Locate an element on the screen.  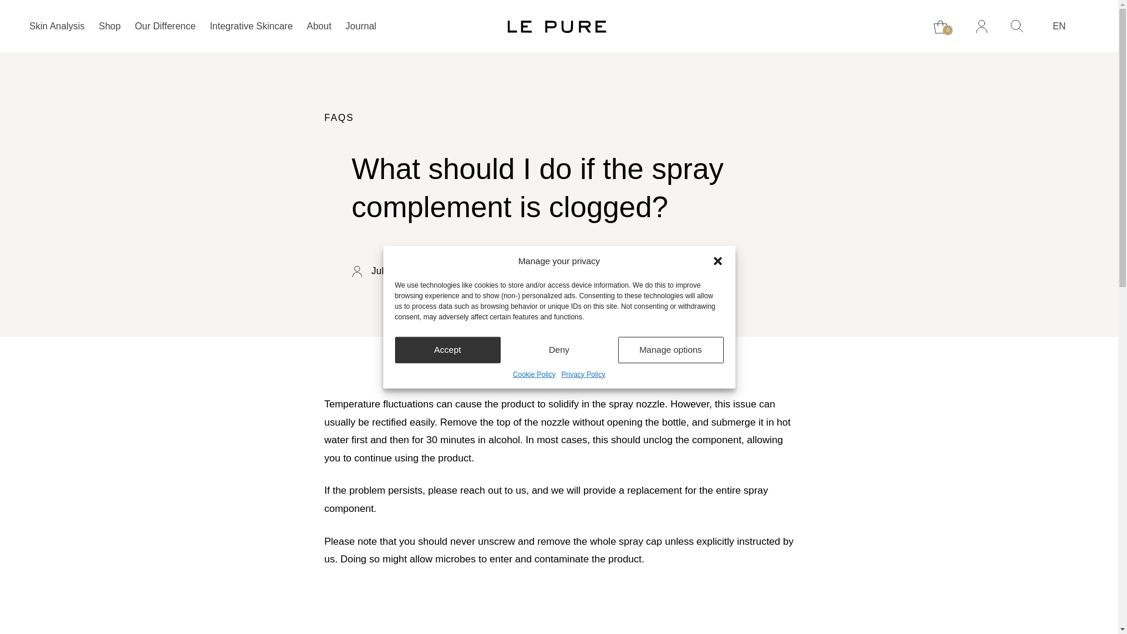
View your shopping cart is located at coordinates (943, 27).